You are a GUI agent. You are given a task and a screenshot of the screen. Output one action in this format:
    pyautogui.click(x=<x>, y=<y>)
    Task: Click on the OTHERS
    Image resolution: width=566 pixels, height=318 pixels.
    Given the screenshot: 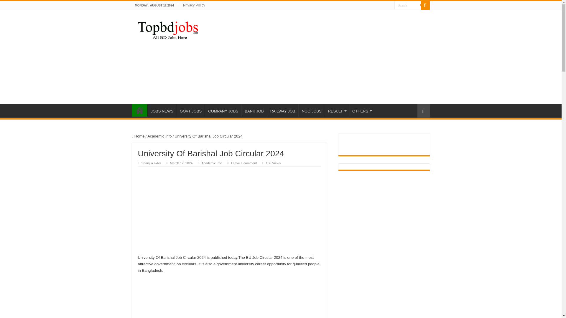 What is the action you would take?
    pyautogui.click(x=361, y=110)
    